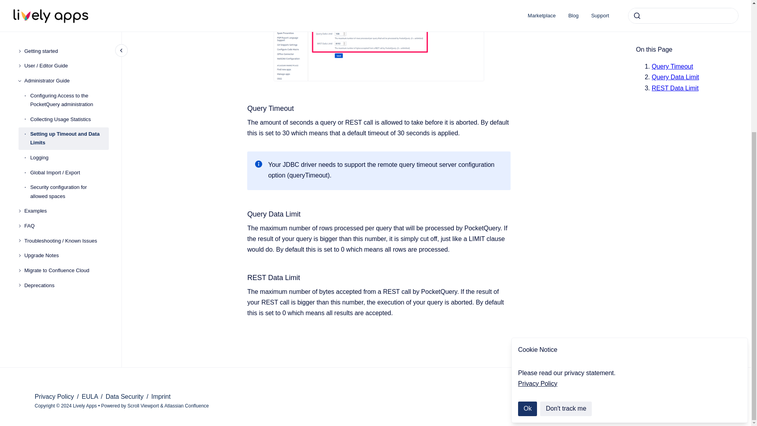  What do you see at coordinates (527, 222) in the screenshot?
I see `Ok` at bounding box center [527, 222].